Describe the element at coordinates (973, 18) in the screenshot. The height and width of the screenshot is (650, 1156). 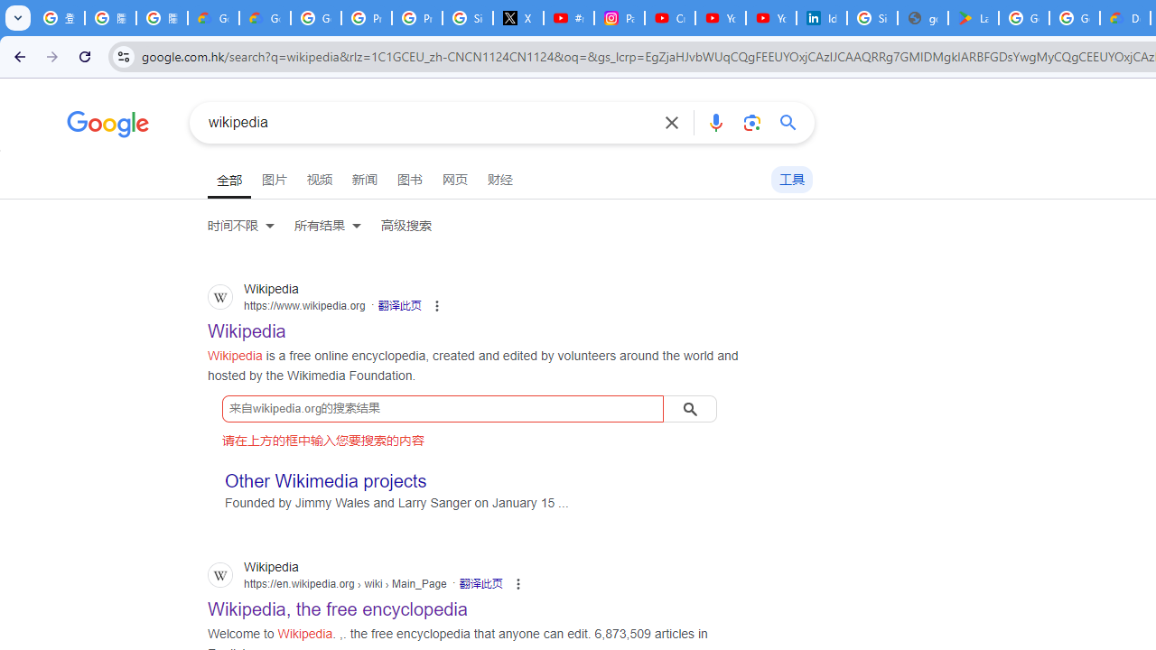
I see `Last Shelter: Survival - Apps on Google Play` at that location.